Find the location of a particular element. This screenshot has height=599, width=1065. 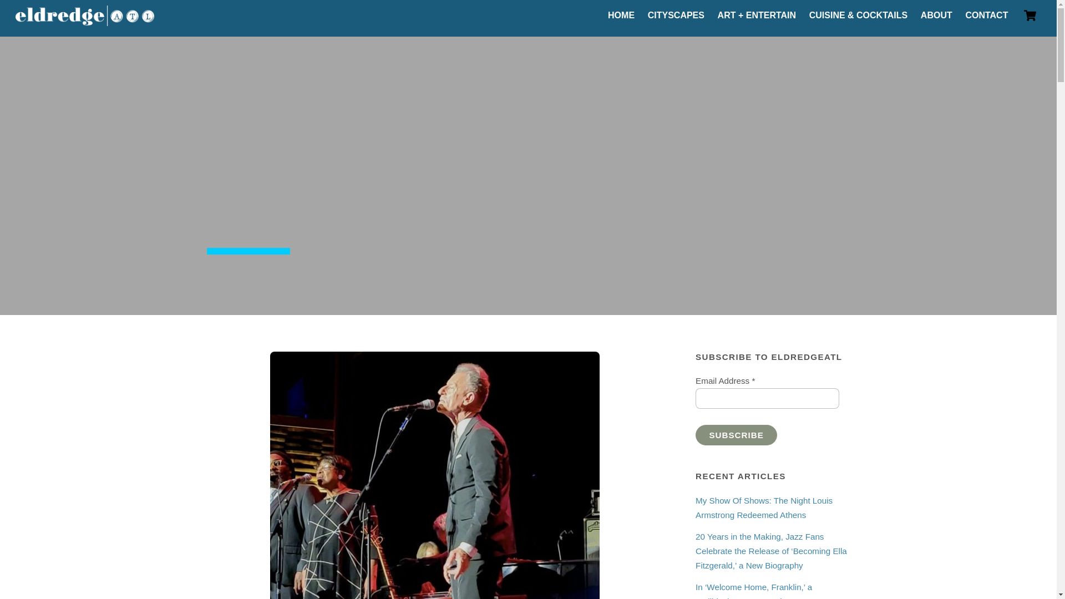

Subscribe is located at coordinates (736, 435).